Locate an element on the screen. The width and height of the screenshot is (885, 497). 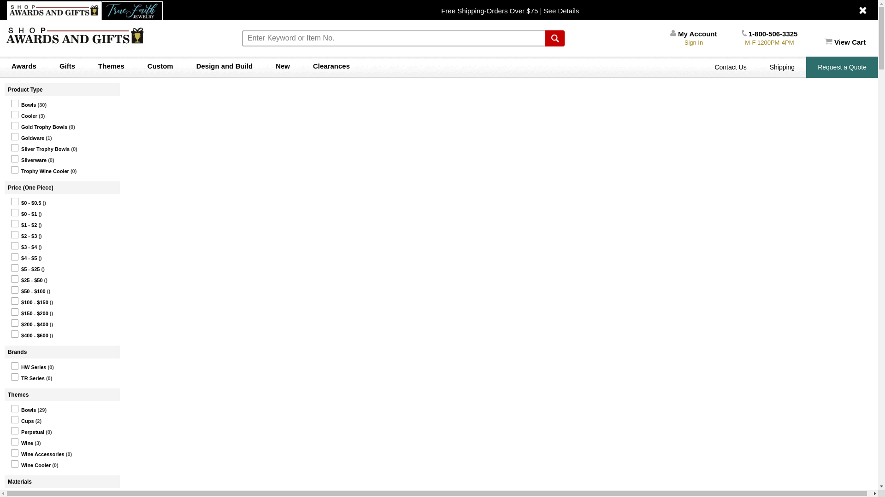
Shipping is located at coordinates (782, 67).